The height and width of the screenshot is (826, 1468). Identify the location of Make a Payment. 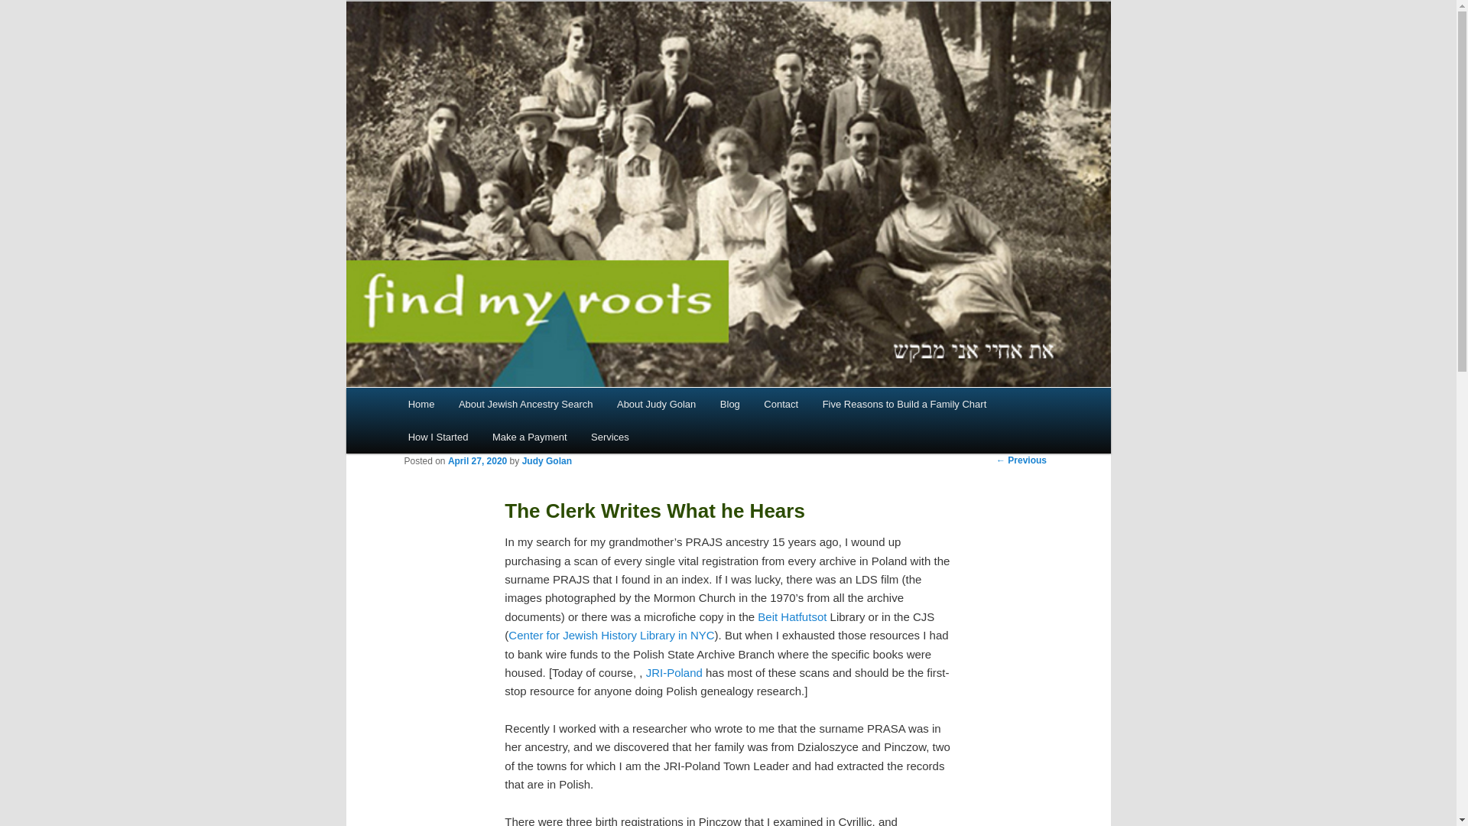
(529, 436).